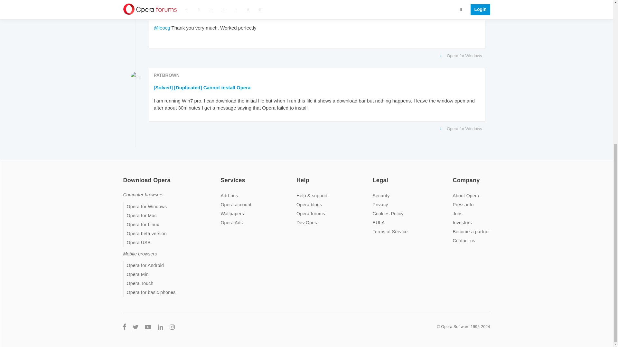  What do you see at coordinates (298, 176) in the screenshot?
I see `on` at bounding box center [298, 176].